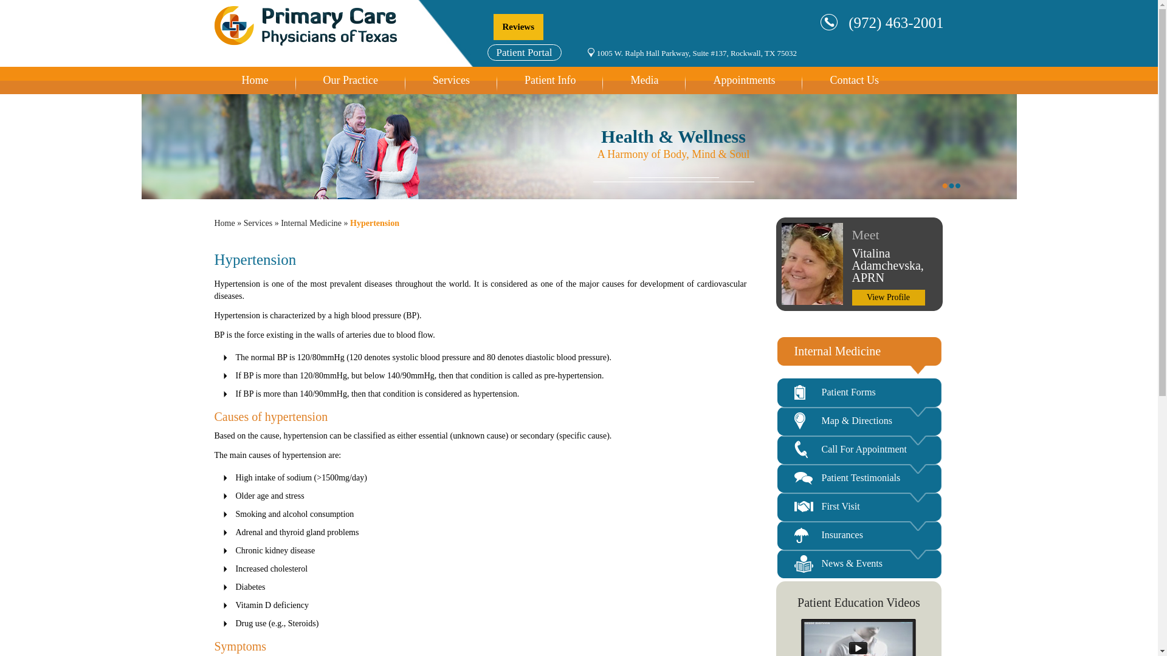 The image size is (1167, 656). I want to click on Reviews, so click(518, 27).